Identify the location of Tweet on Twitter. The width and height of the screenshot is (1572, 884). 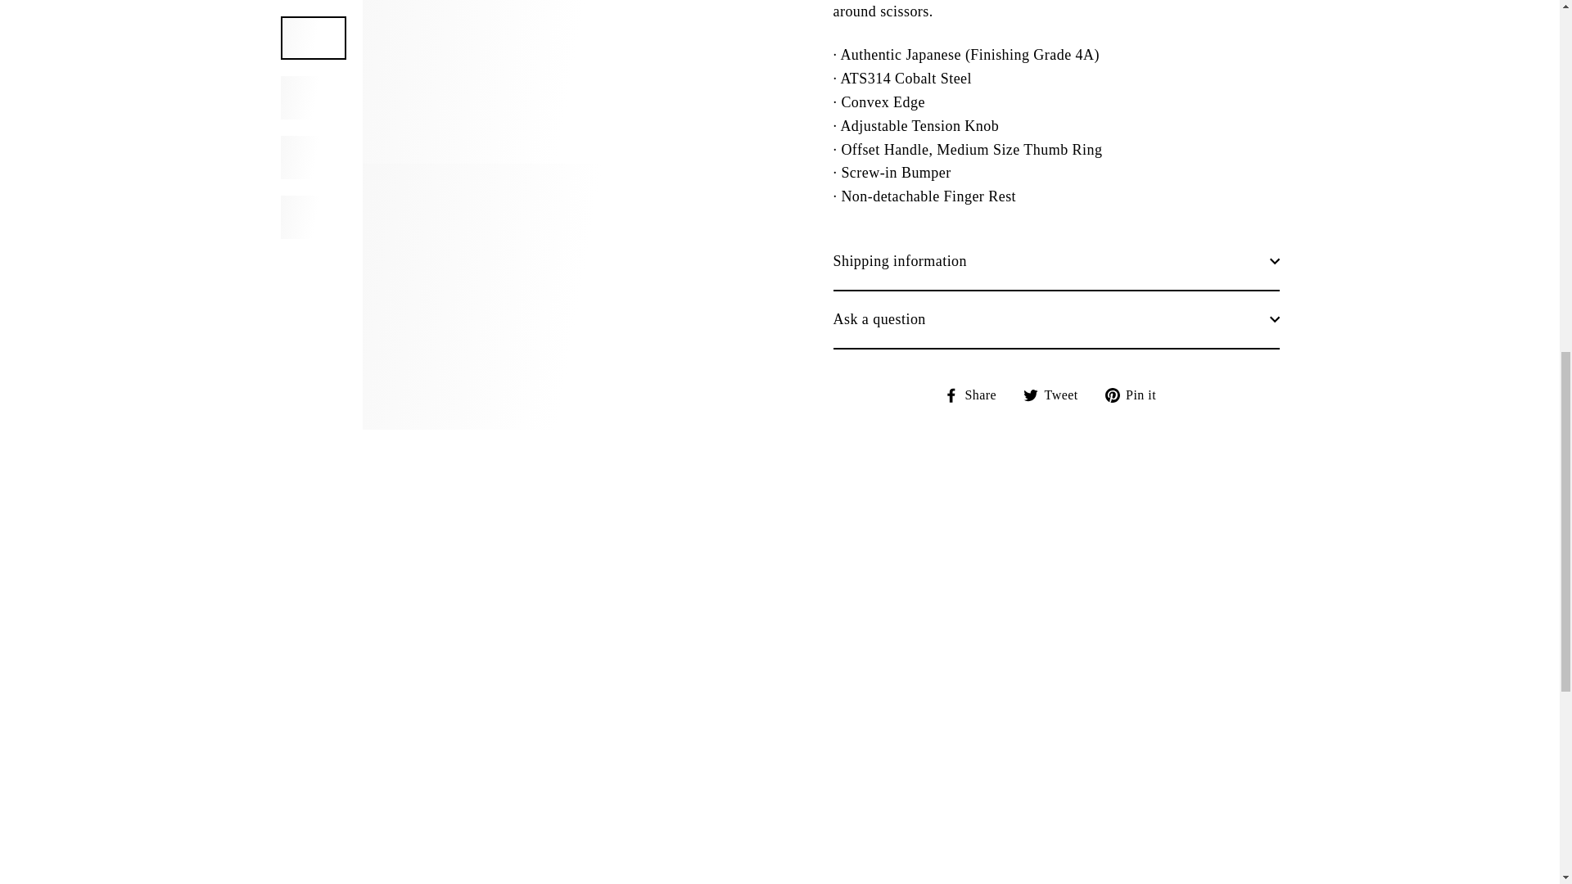
(1056, 363).